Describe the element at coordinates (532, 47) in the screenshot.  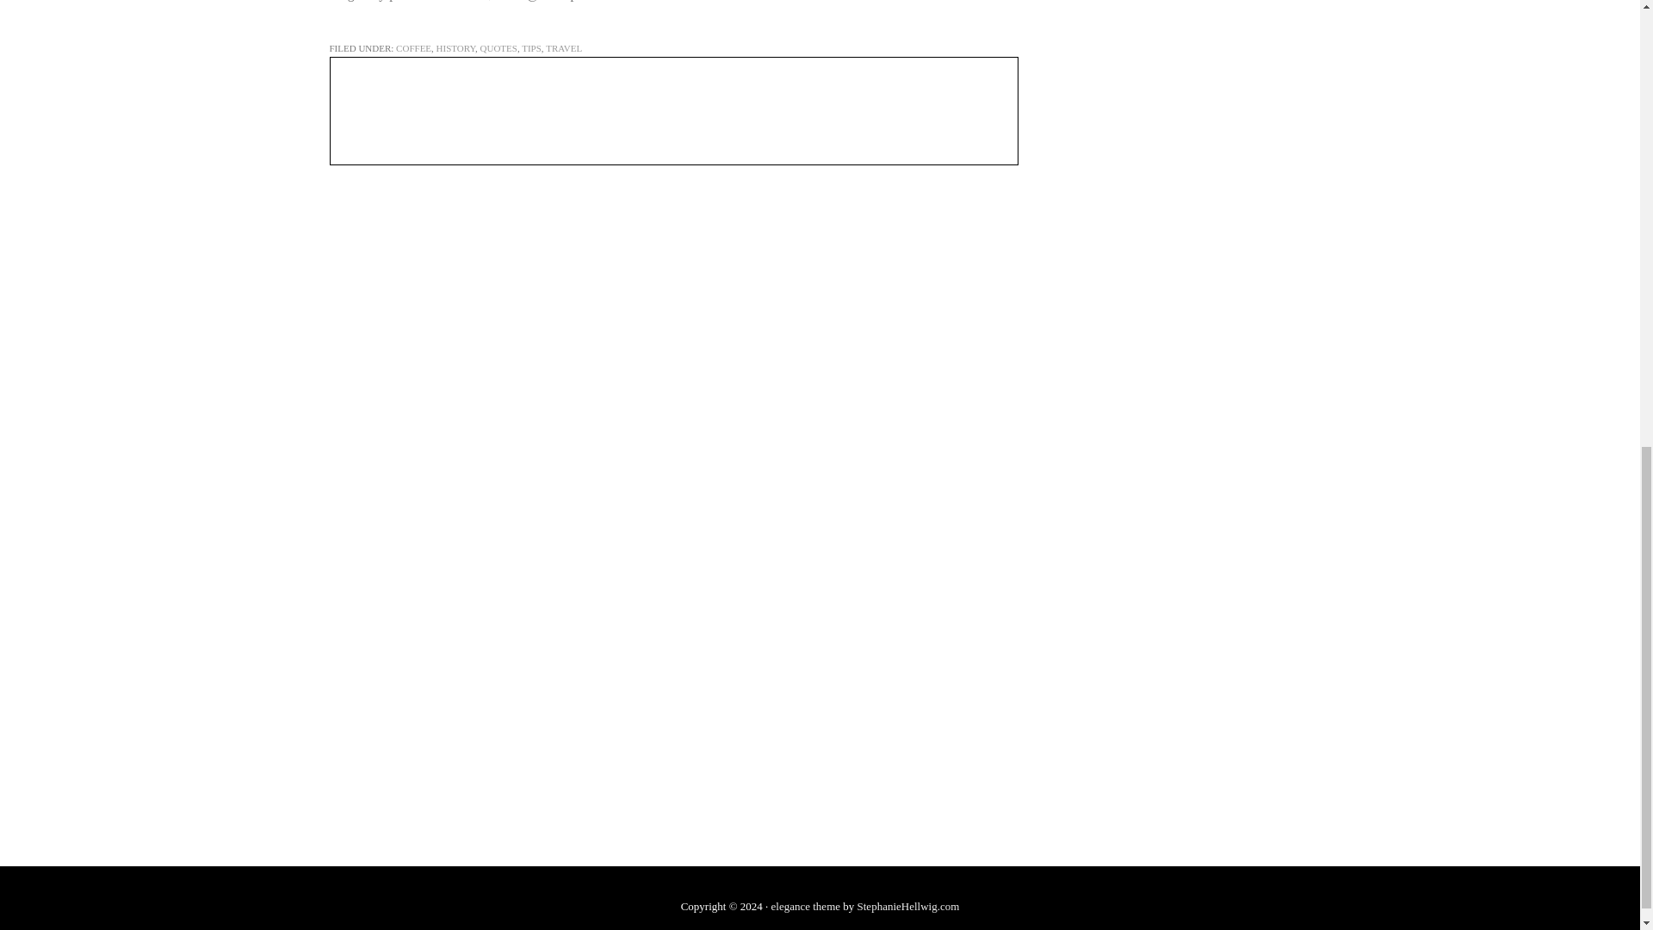
I see `TIPS` at that location.